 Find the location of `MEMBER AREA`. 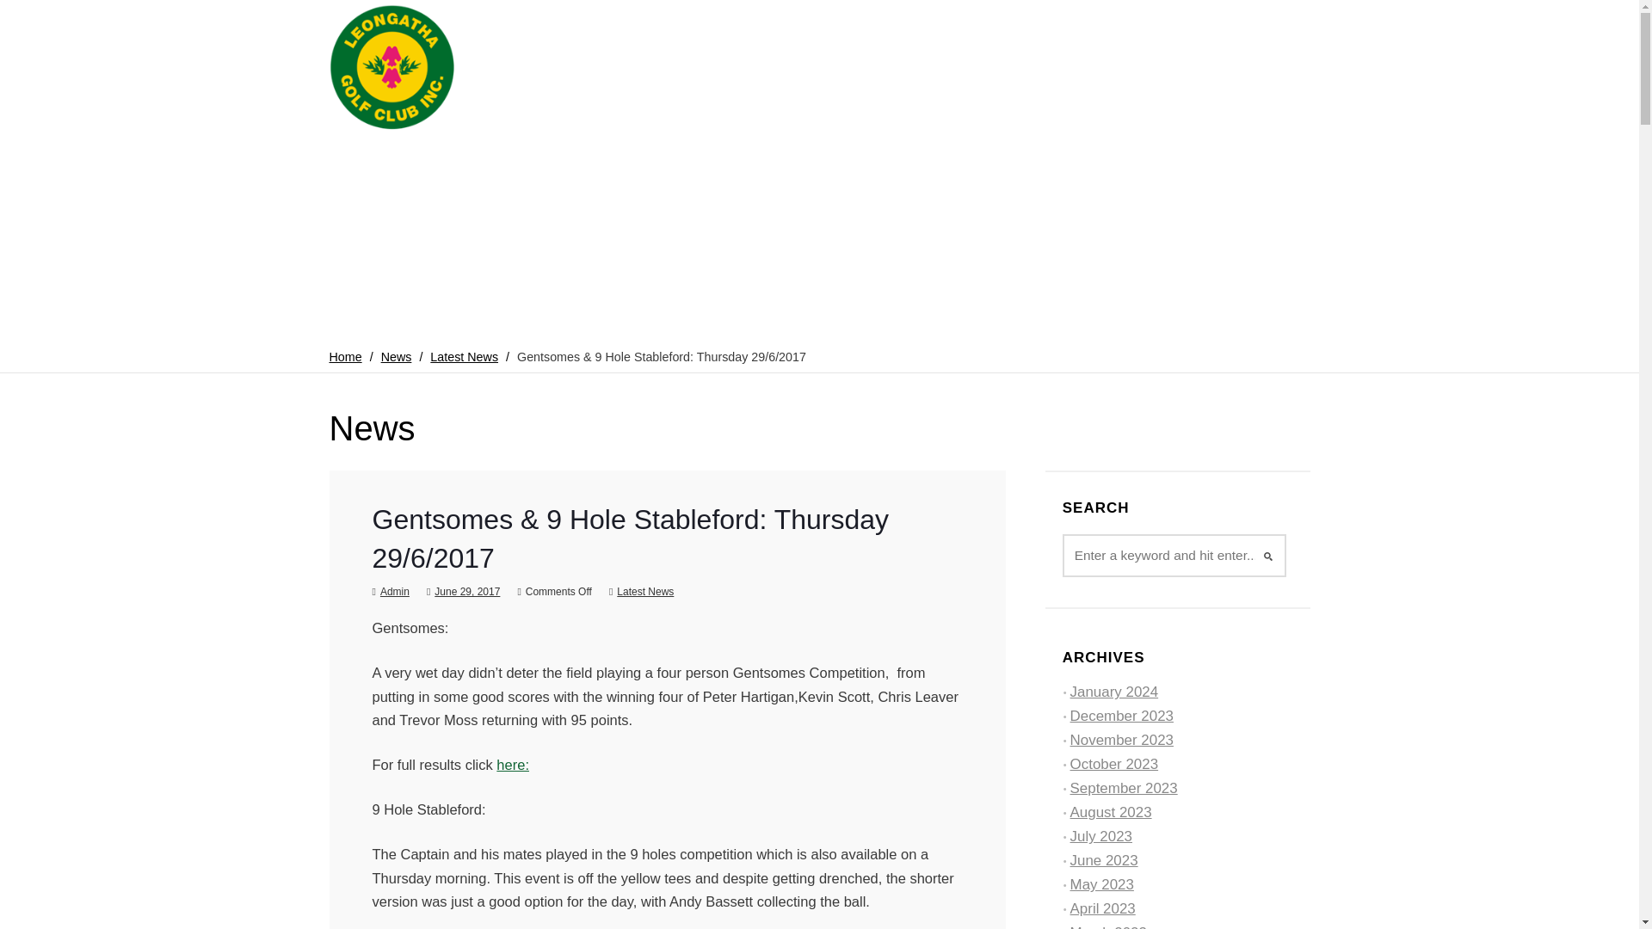

MEMBER AREA is located at coordinates (1172, 162).